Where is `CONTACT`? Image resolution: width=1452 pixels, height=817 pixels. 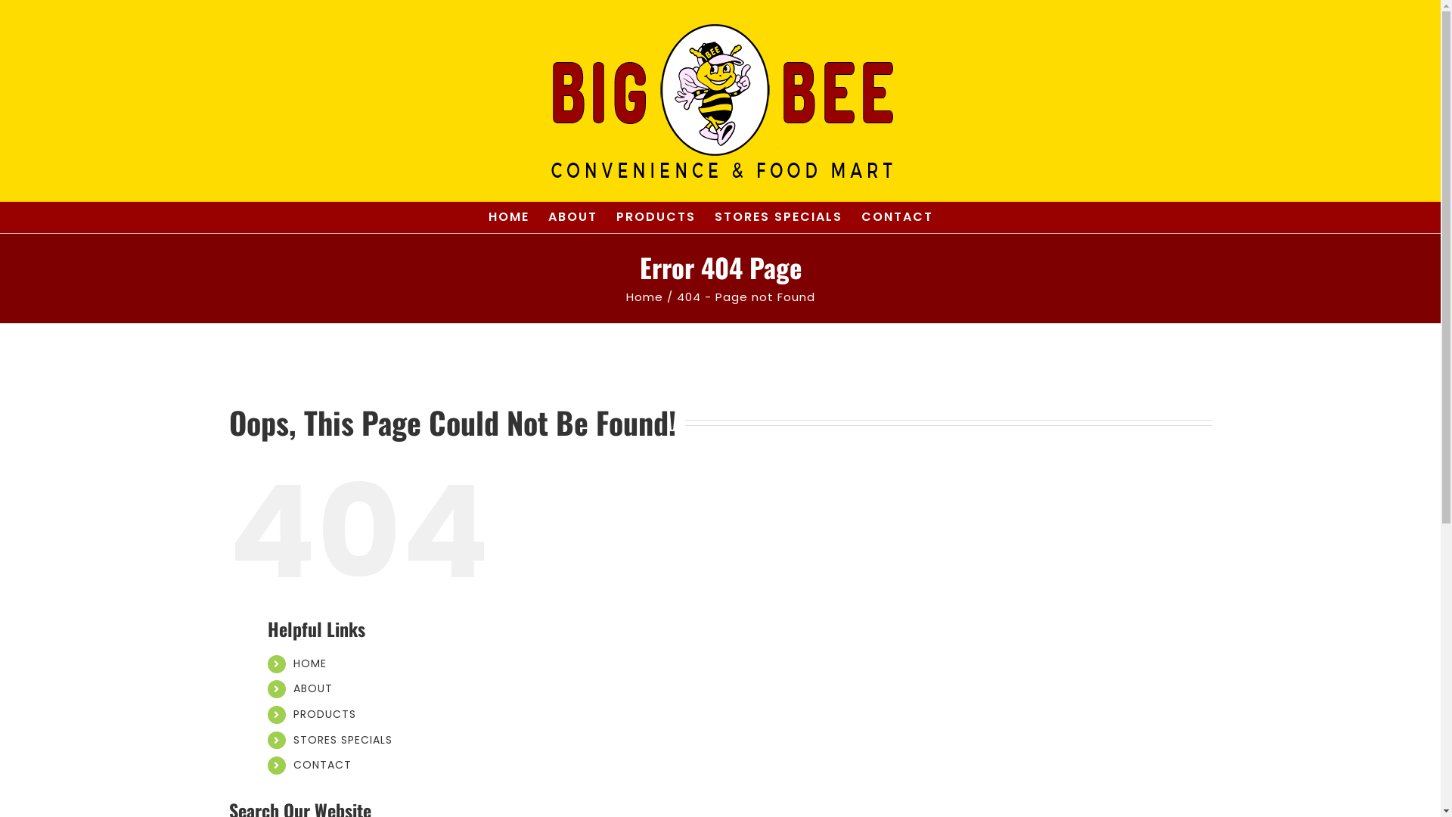 CONTACT is located at coordinates (897, 217).